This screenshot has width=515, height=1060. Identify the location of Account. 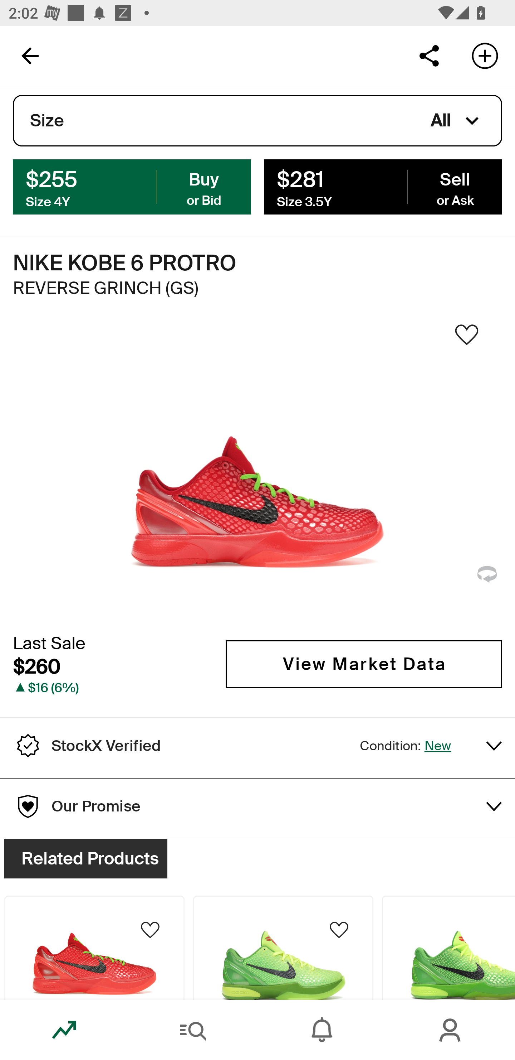
(451, 1030).